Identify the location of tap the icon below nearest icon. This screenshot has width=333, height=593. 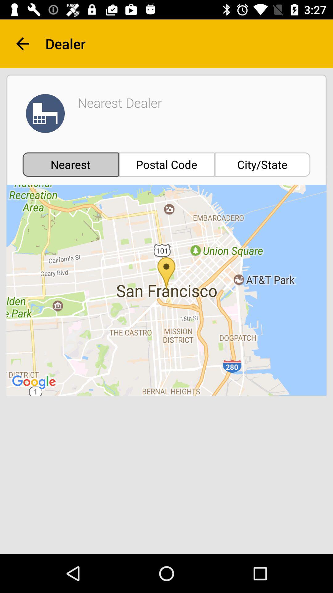
(166, 290).